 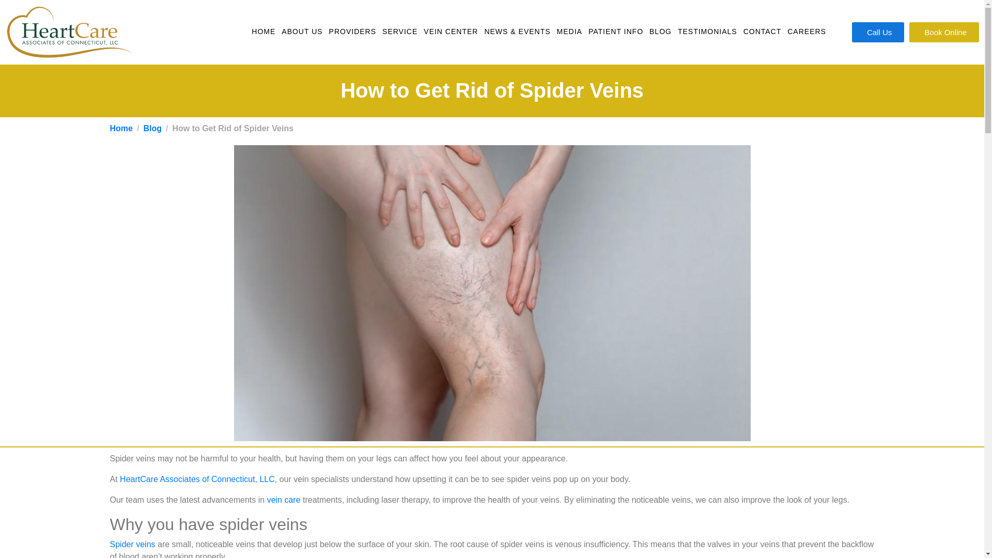 What do you see at coordinates (400, 32) in the screenshot?
I see `SERVICE` at bounding box center [400, 32].